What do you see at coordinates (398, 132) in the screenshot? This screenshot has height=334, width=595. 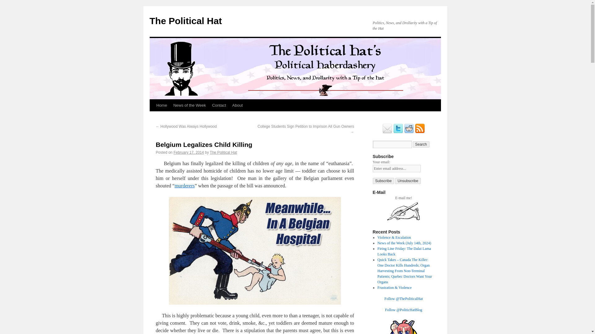 I see `Blog Twitter Feed` at bounding box center [398, 132].